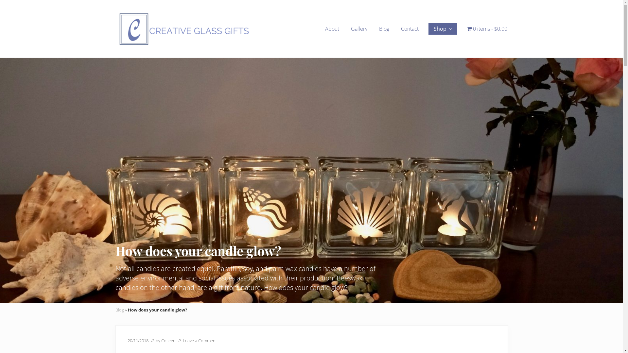 The height and width of the screenshot is (353, 628). What do you see at coordinates (384, 29) in the screenshot?
I see `Blog` at bounding box center [384, 29].